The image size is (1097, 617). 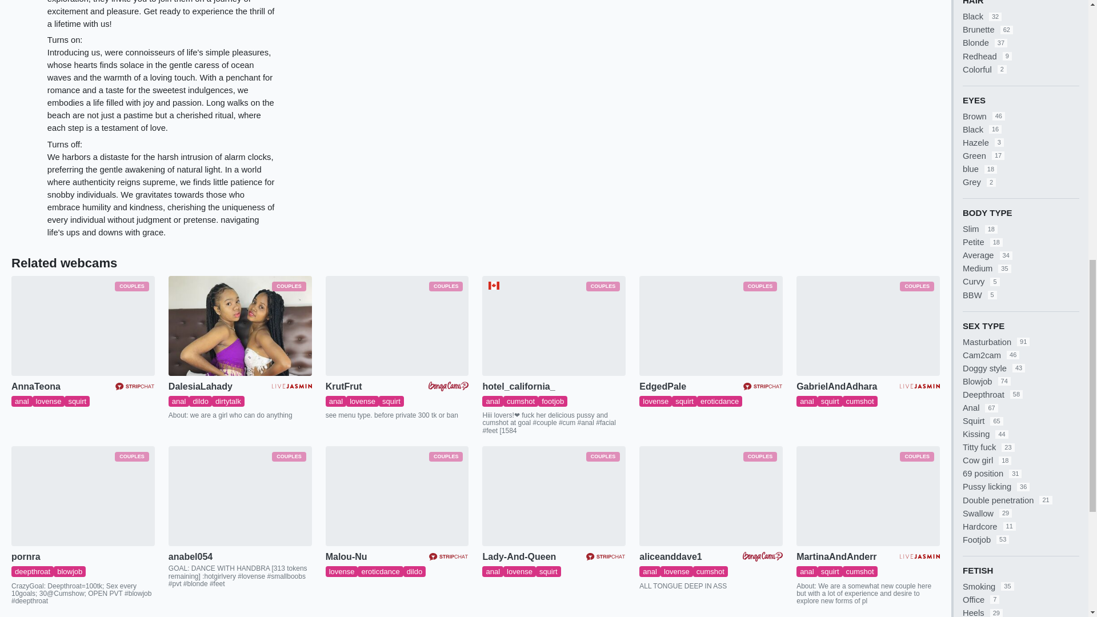 What do you see at coordinates (711, 326) in the screenshot?
I see `EdgedPaleLive Webcam` at bounding box center [711, 326].